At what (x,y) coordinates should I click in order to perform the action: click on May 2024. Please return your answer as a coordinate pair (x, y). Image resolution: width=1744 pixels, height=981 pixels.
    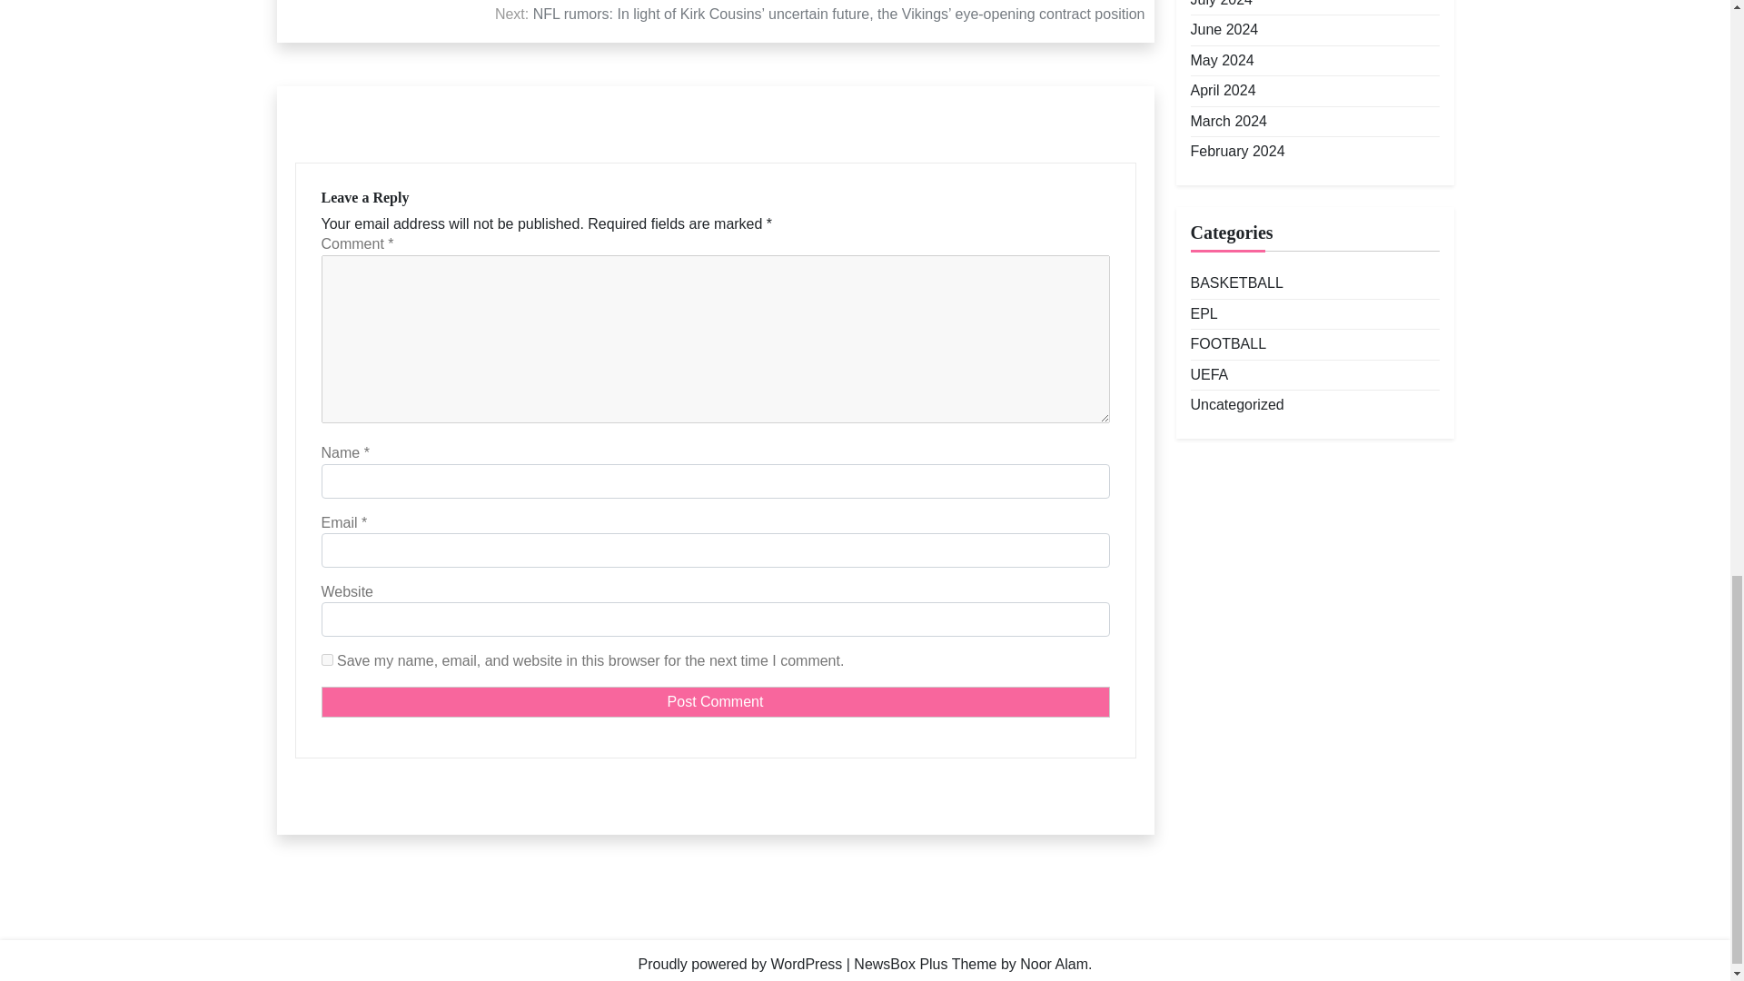
    Looking at the image, I should click on (1221, 60).